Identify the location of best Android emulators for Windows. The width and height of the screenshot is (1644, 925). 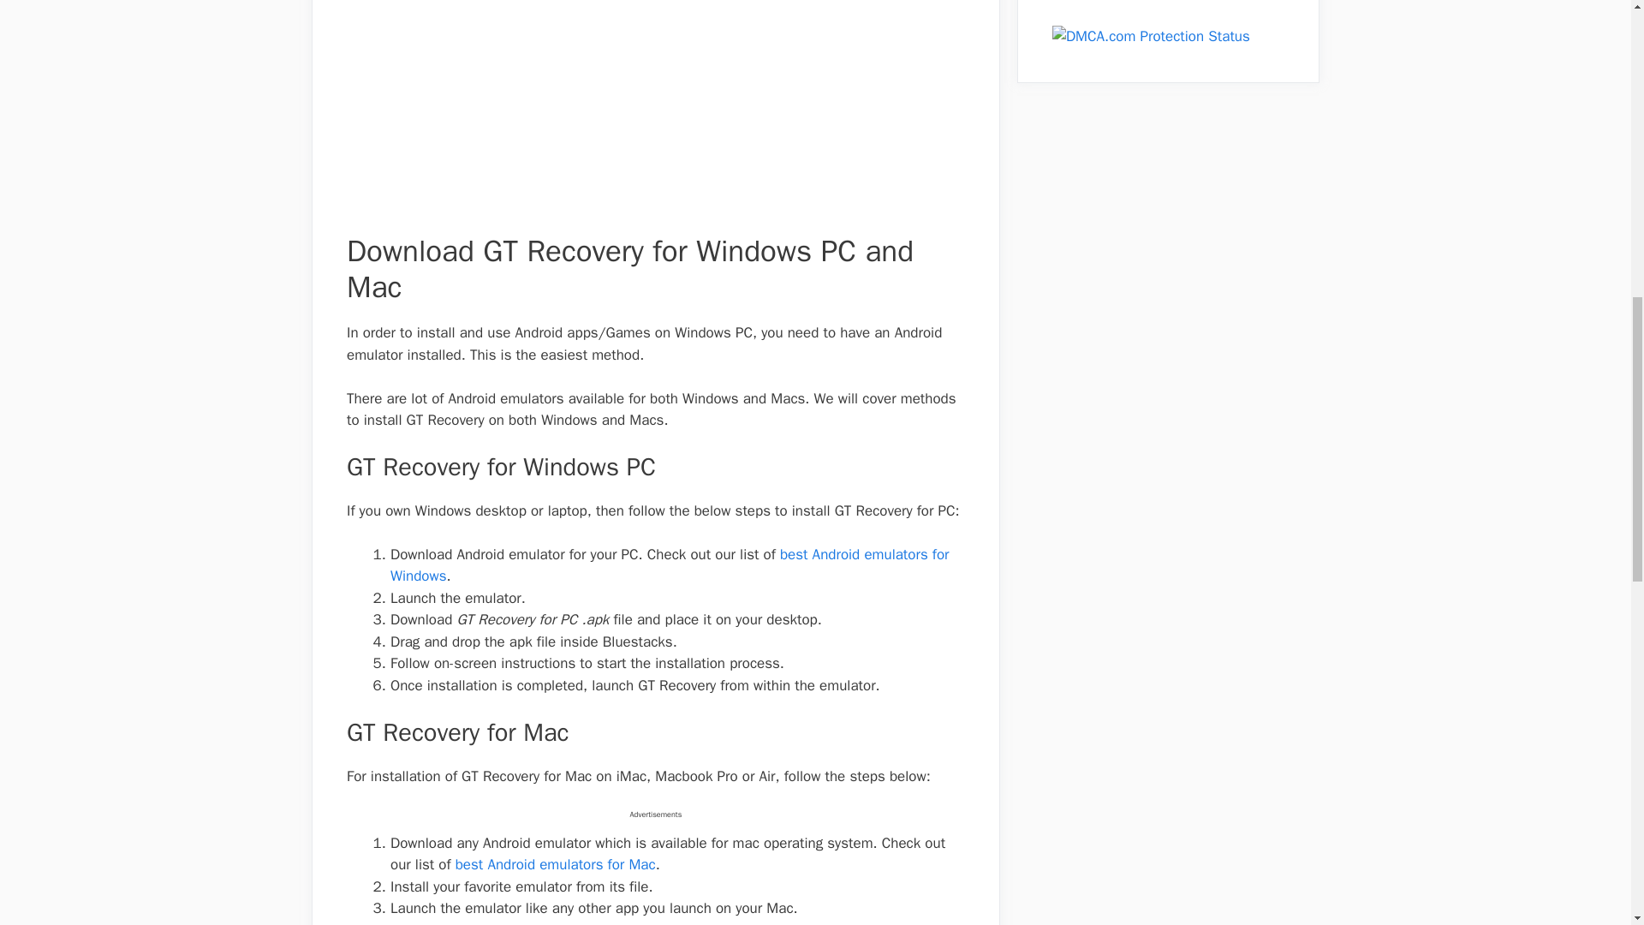
(670, 565).